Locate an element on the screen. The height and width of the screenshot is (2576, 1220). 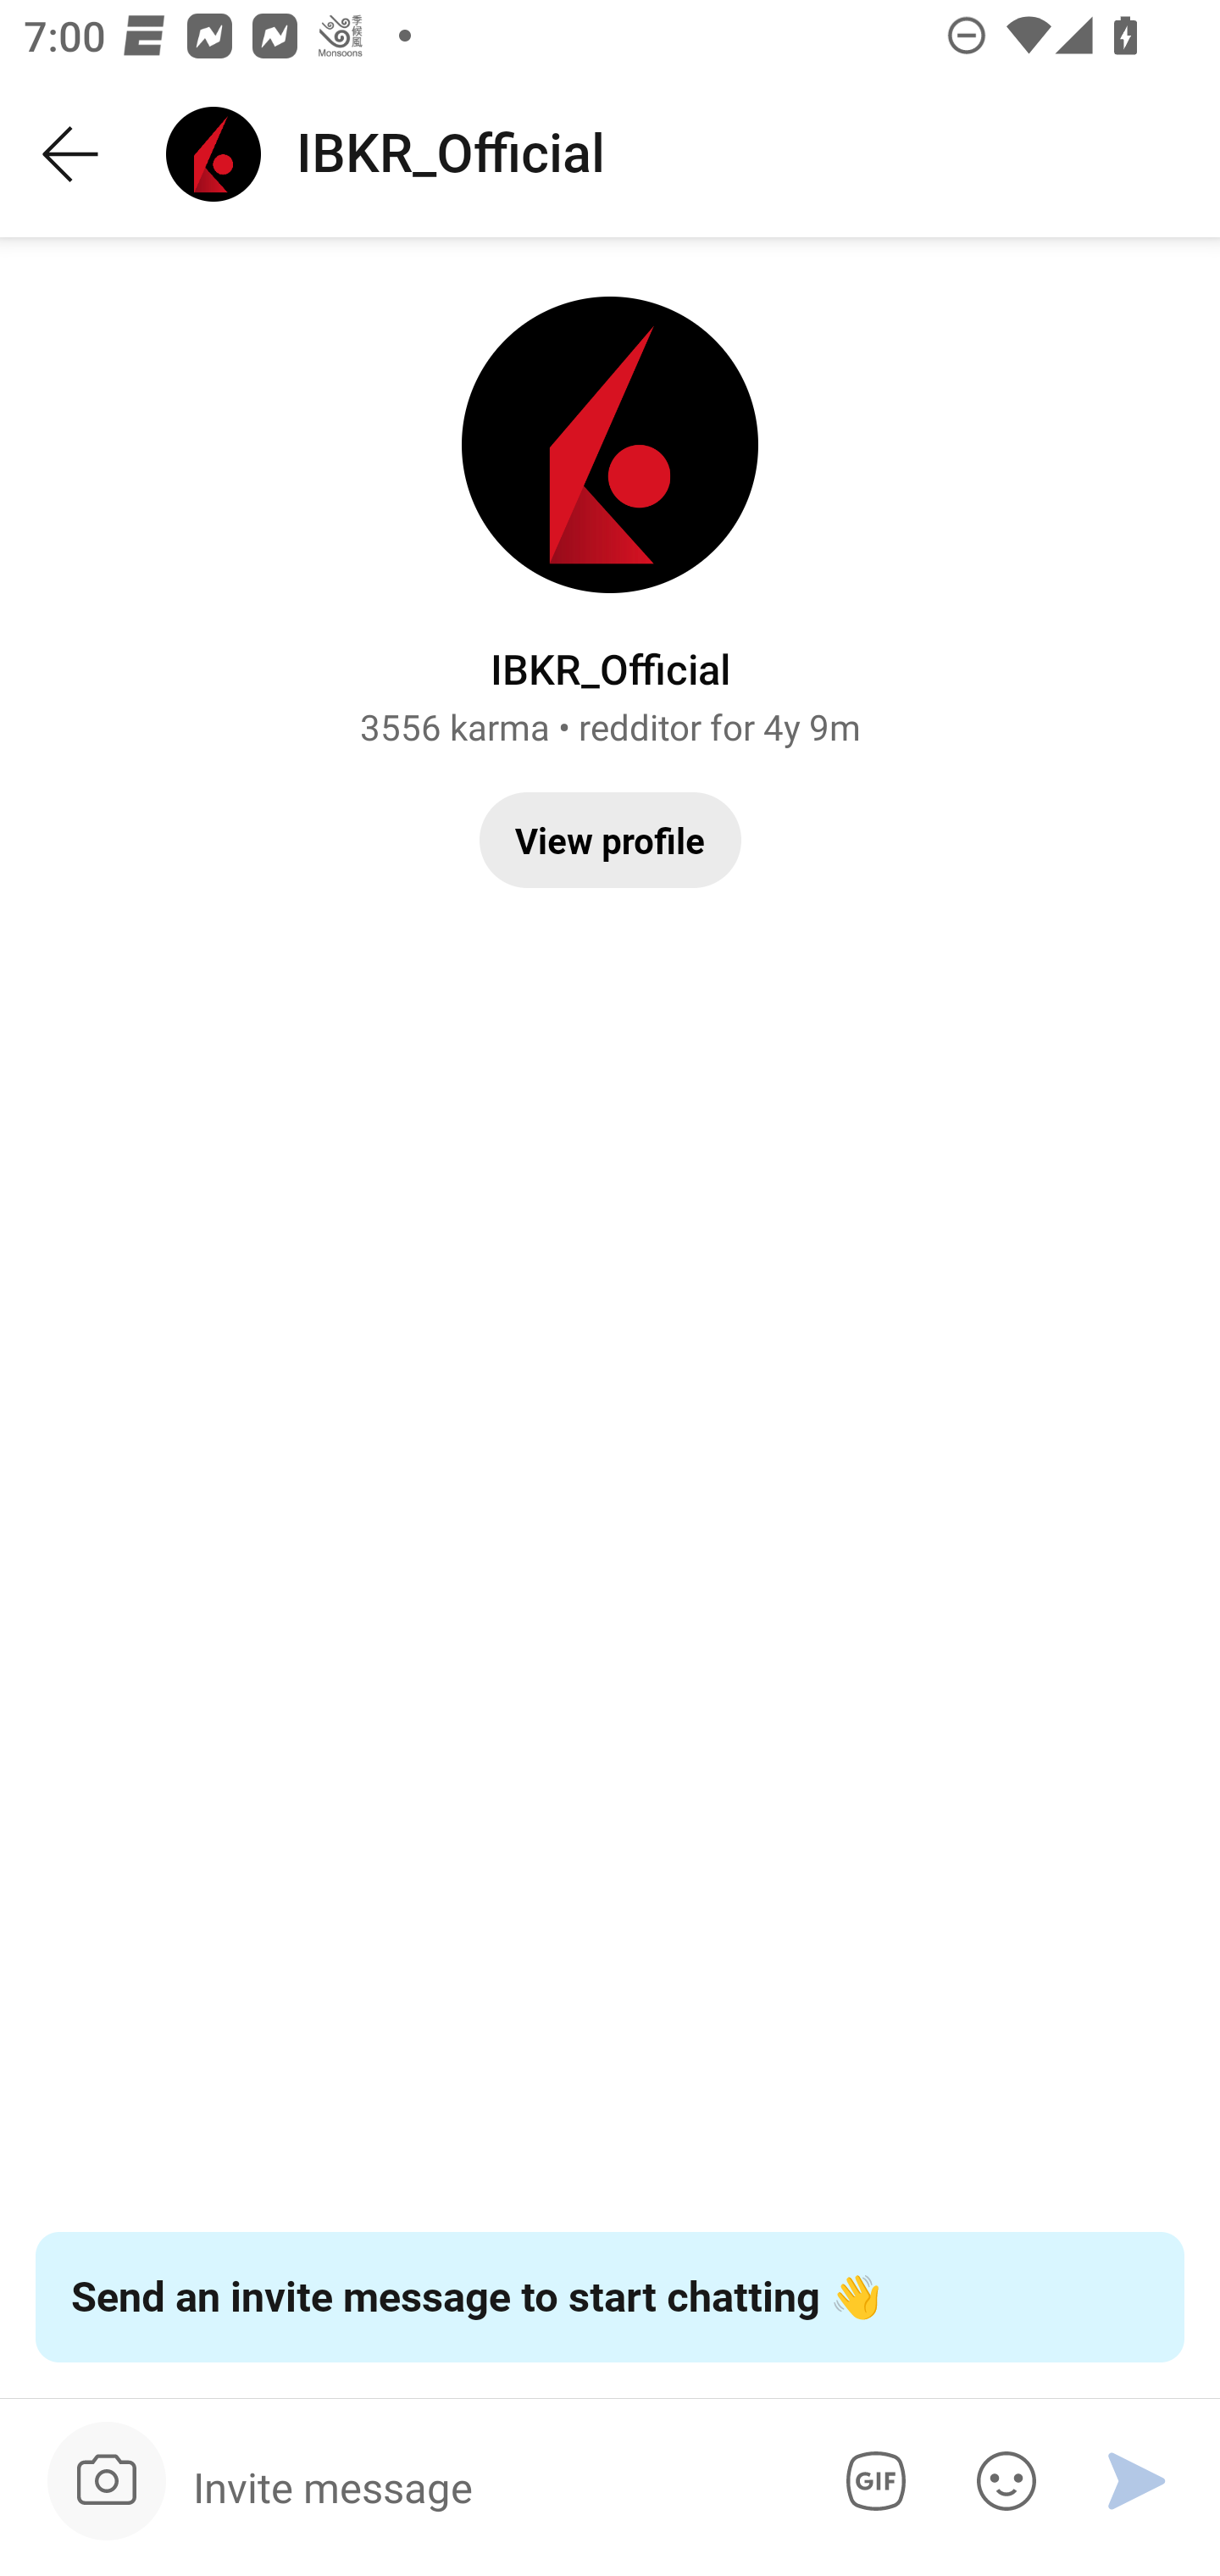
Back is located at coordinates (71, 154).